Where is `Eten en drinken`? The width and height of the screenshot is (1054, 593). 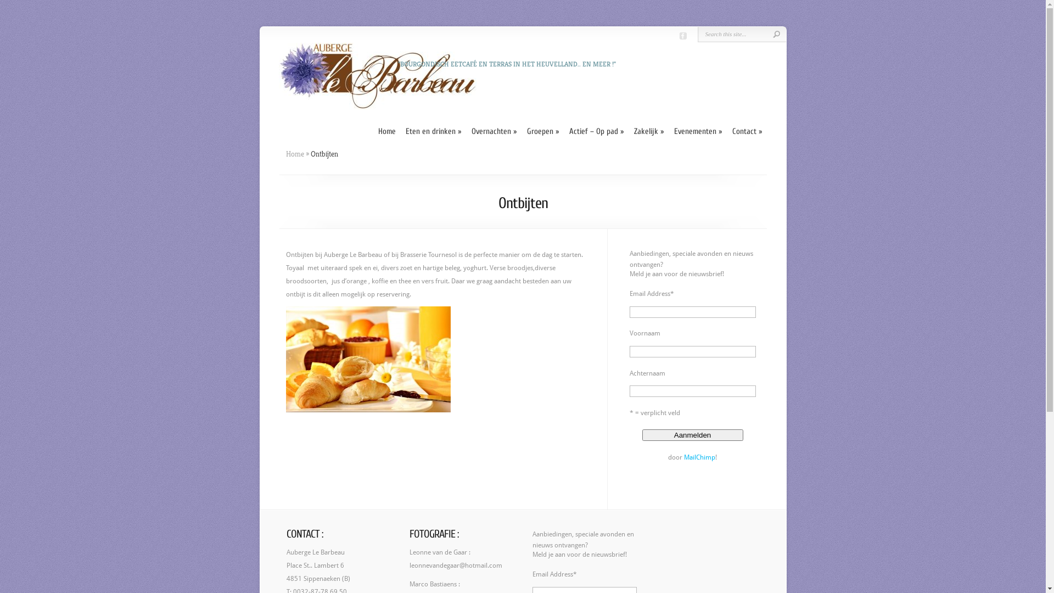 Eten en drinken is located at coordinates (433, 132).